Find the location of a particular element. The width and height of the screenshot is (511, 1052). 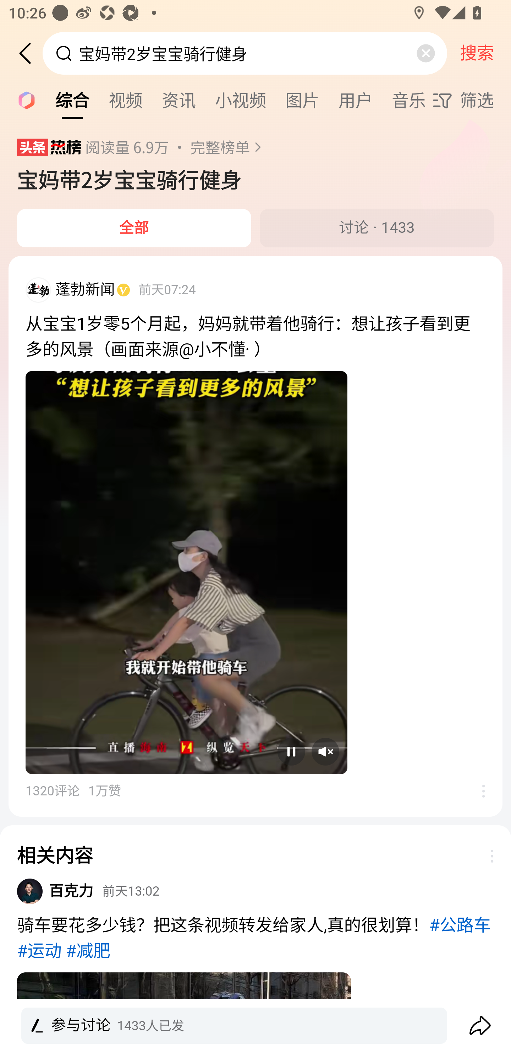

返回 is located at coordinates (29, 53).